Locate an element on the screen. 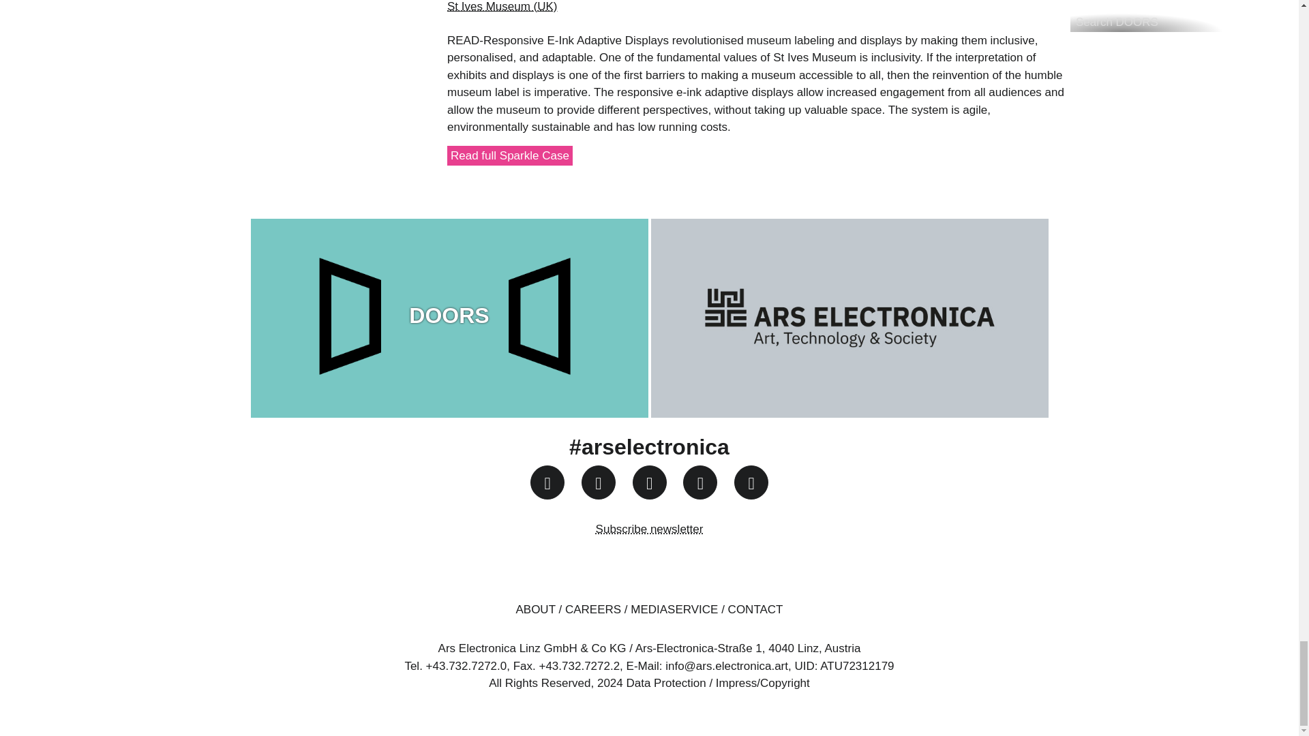 The image size is (1309, 736). YouTube is located at coordinates (649, 482).